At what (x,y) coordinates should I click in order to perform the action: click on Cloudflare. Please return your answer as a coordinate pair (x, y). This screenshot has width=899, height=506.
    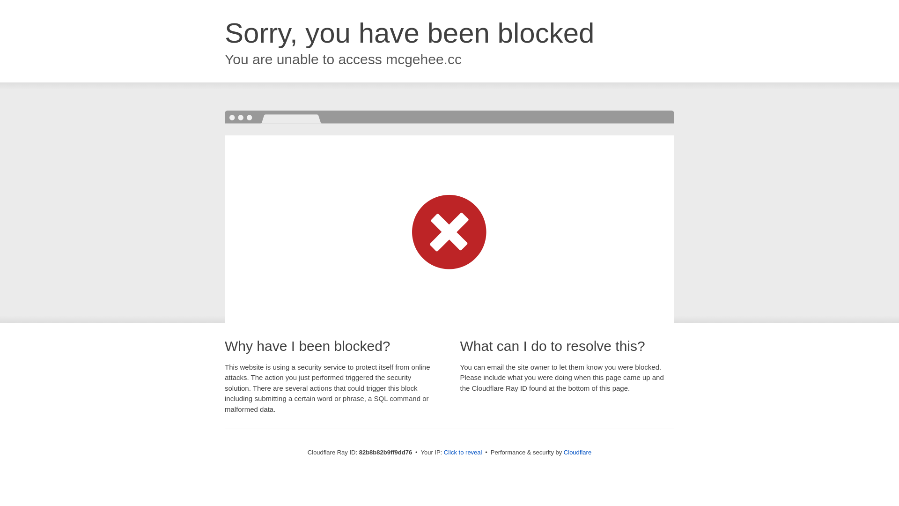
    Looking at the image, I should click on (578, 453).